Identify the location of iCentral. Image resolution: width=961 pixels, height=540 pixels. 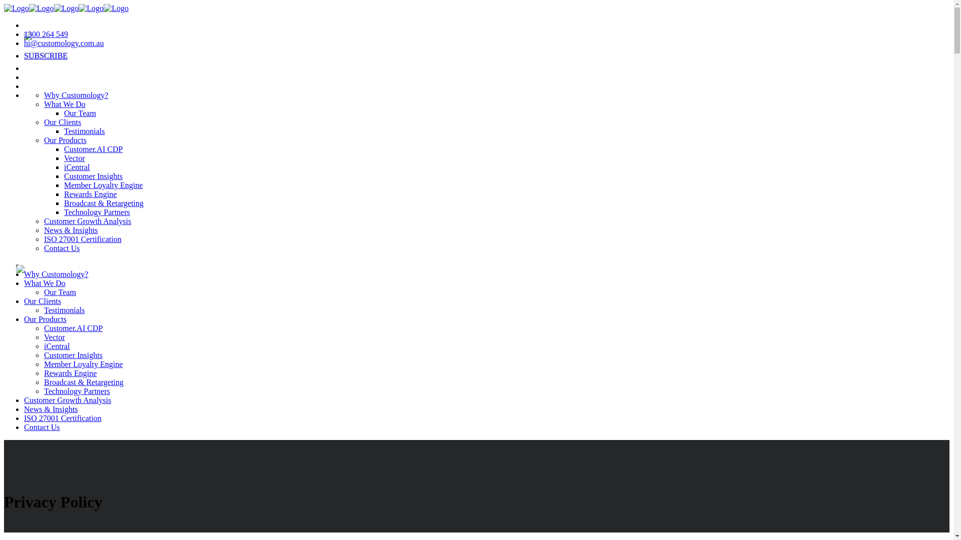
(57, 346).